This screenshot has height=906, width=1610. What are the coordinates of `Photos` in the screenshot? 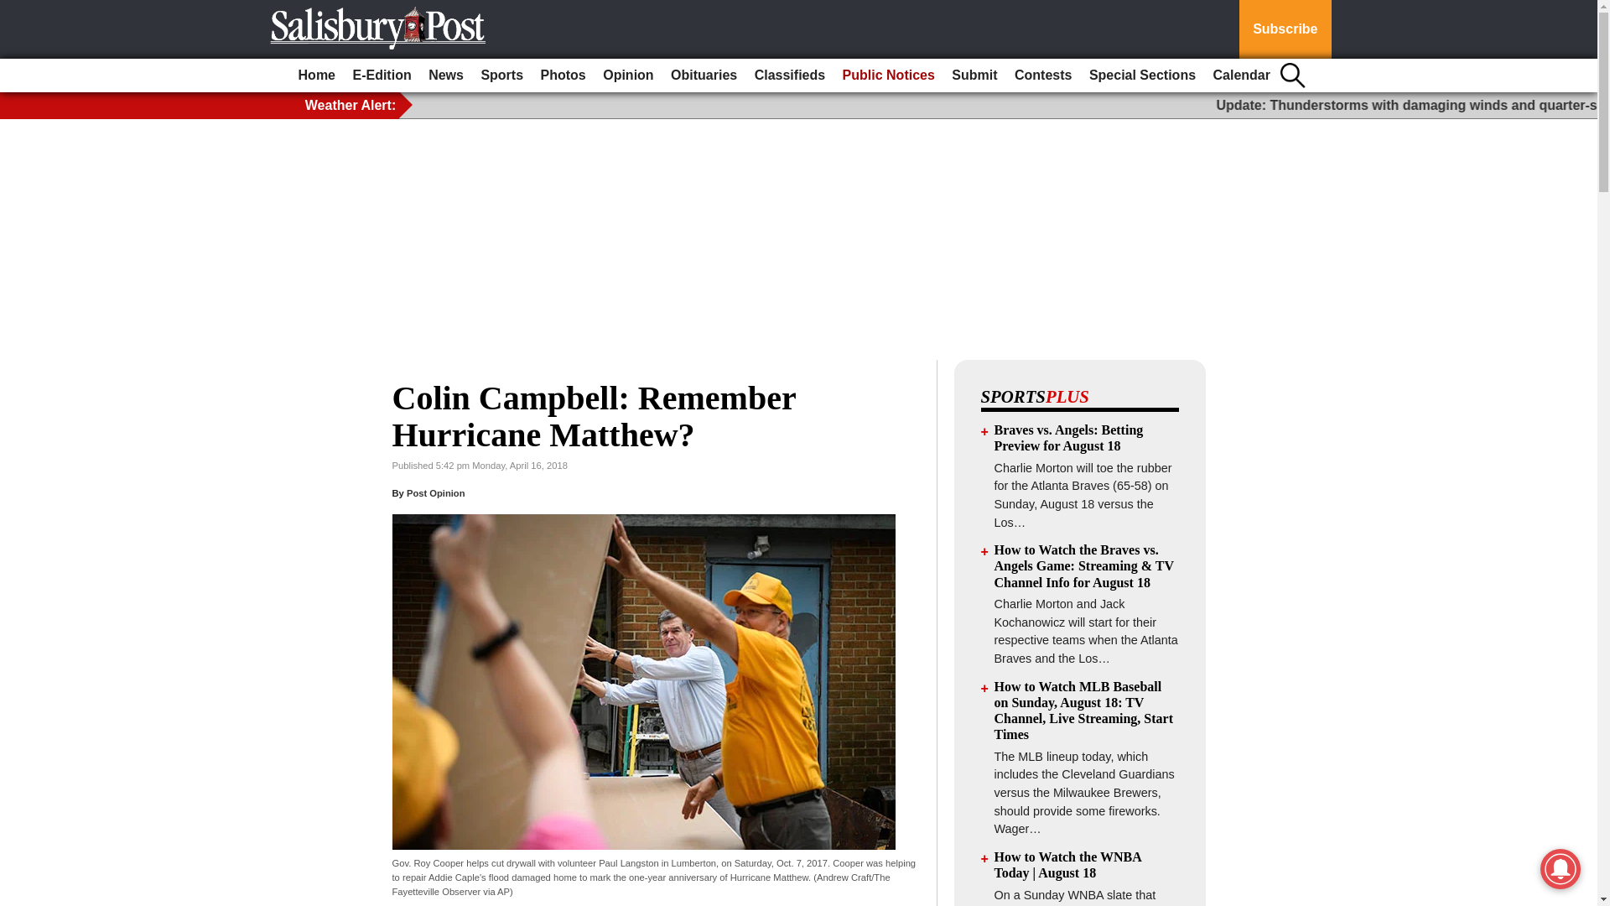 It's located at (563, 75).